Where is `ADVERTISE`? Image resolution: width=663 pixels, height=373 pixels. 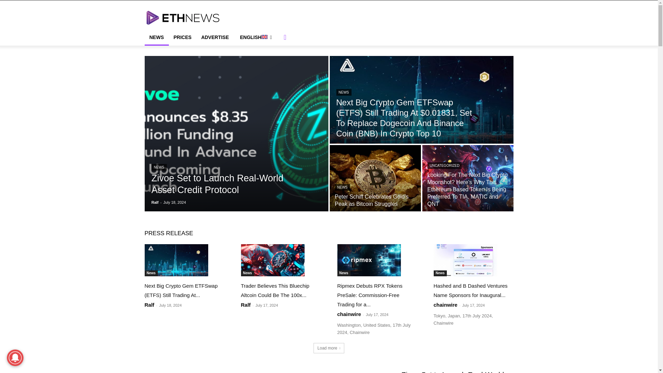
ADVERTISE is located at coordinates (215, 37).